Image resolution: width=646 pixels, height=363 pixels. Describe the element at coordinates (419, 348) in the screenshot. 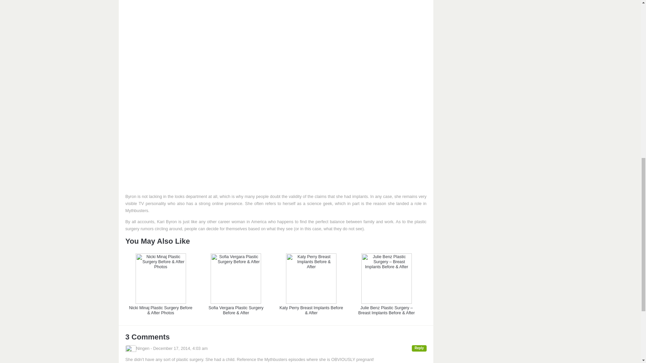

I see `Reply` at that location.